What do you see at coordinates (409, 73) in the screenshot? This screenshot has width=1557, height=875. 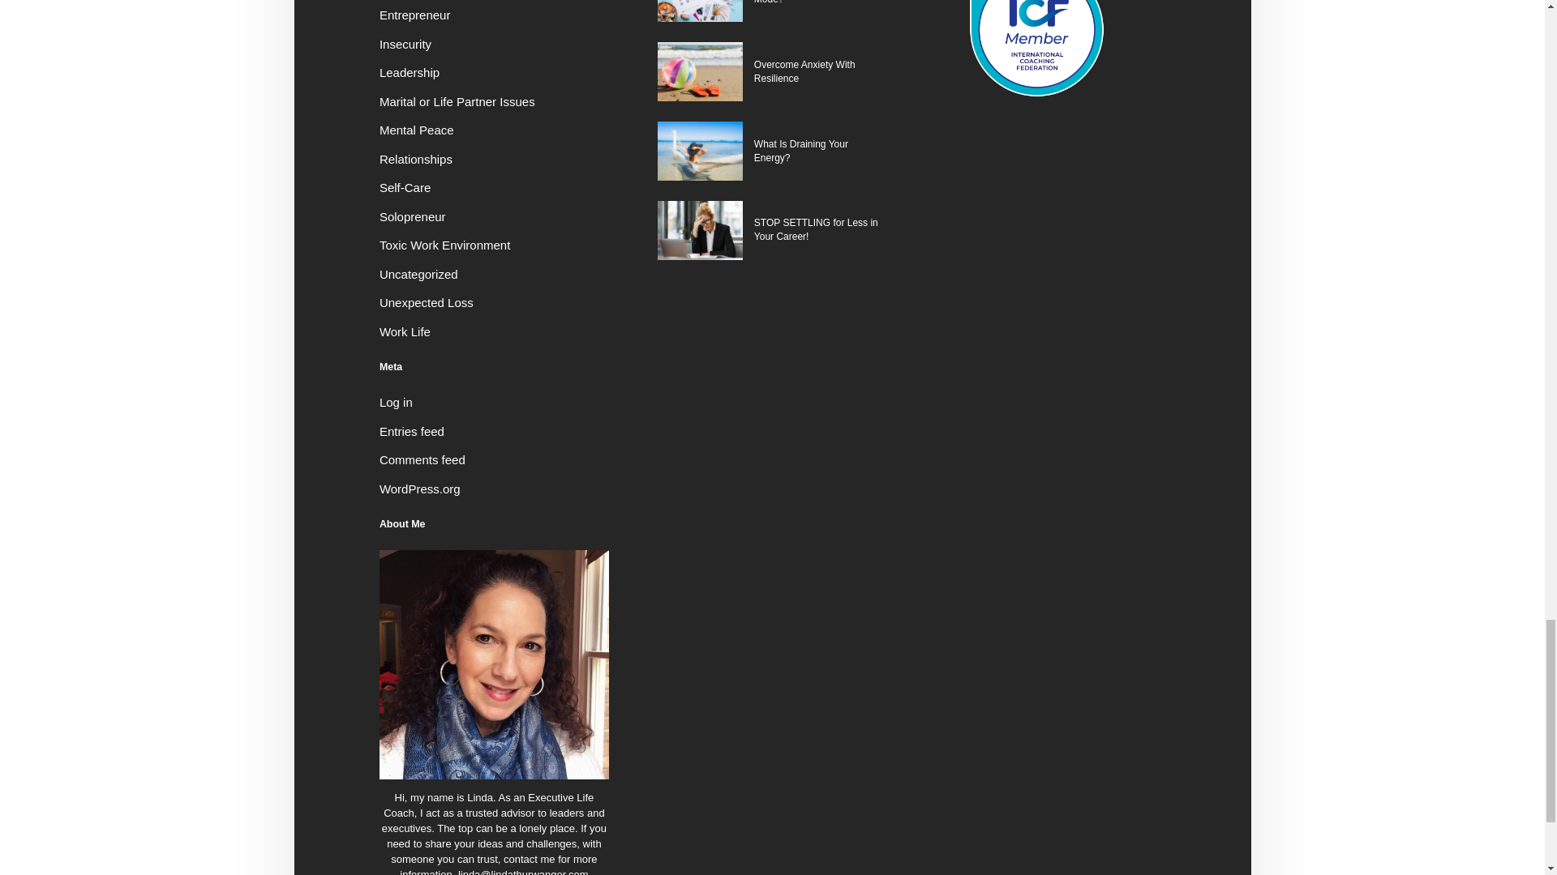 I see `Leadership` at bounding box center [409, 73].